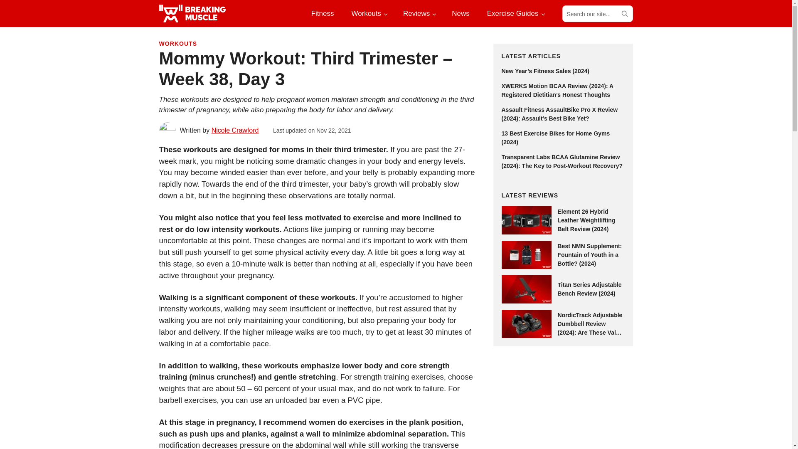 This screenshot has height=449, width=798. I want to click on Fitness, so click(323, 13).